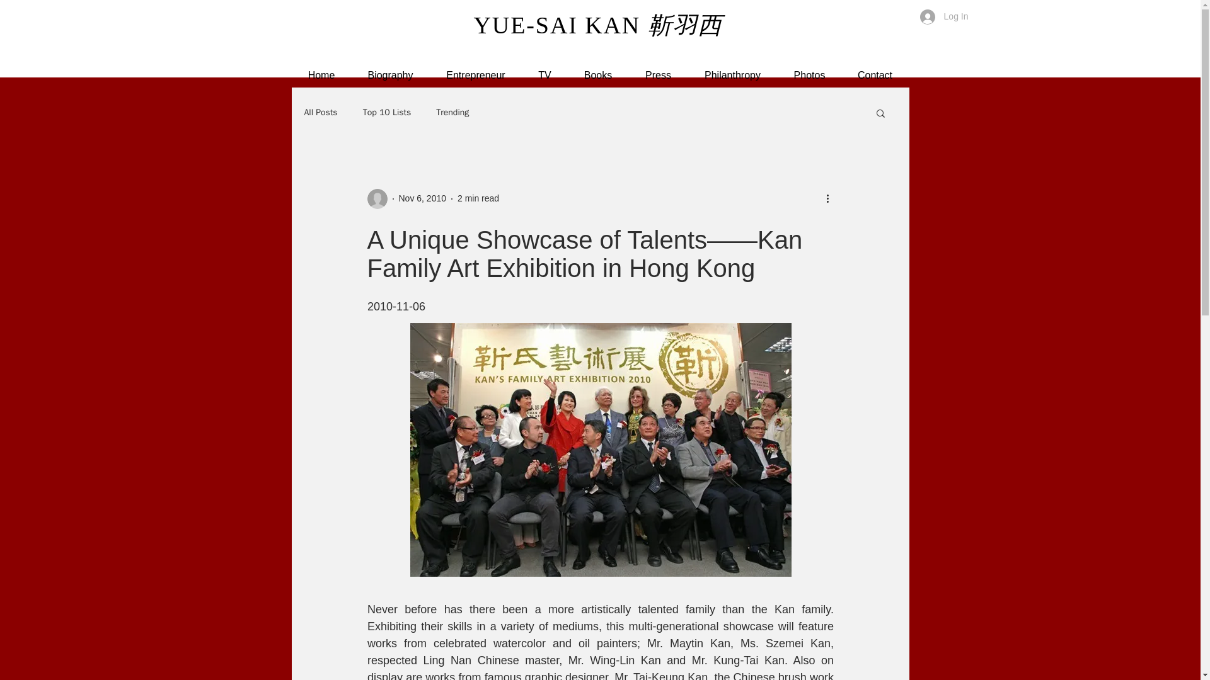 The image size is (1210, 680). I want to click on Contact, so click(875, 76).